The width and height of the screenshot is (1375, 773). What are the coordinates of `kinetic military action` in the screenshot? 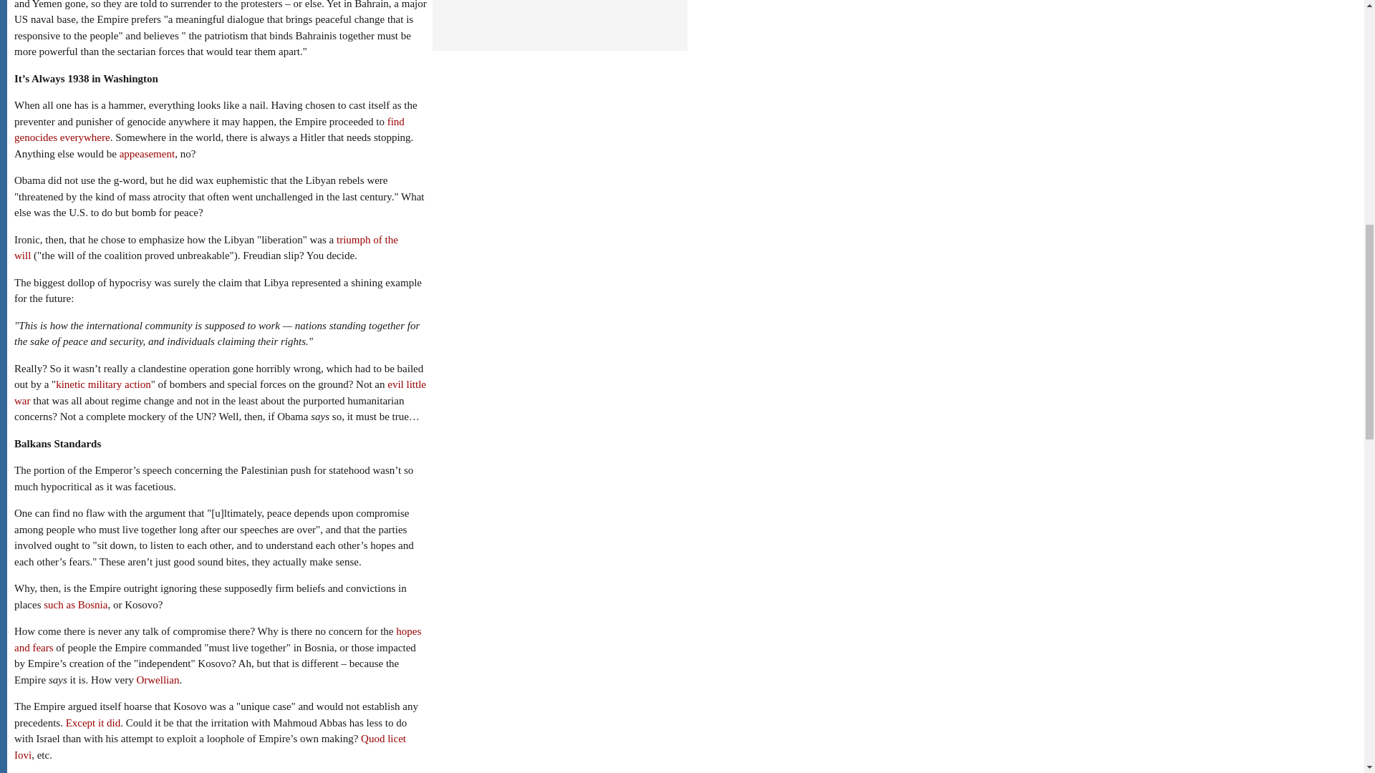 It's located at (103, 384).